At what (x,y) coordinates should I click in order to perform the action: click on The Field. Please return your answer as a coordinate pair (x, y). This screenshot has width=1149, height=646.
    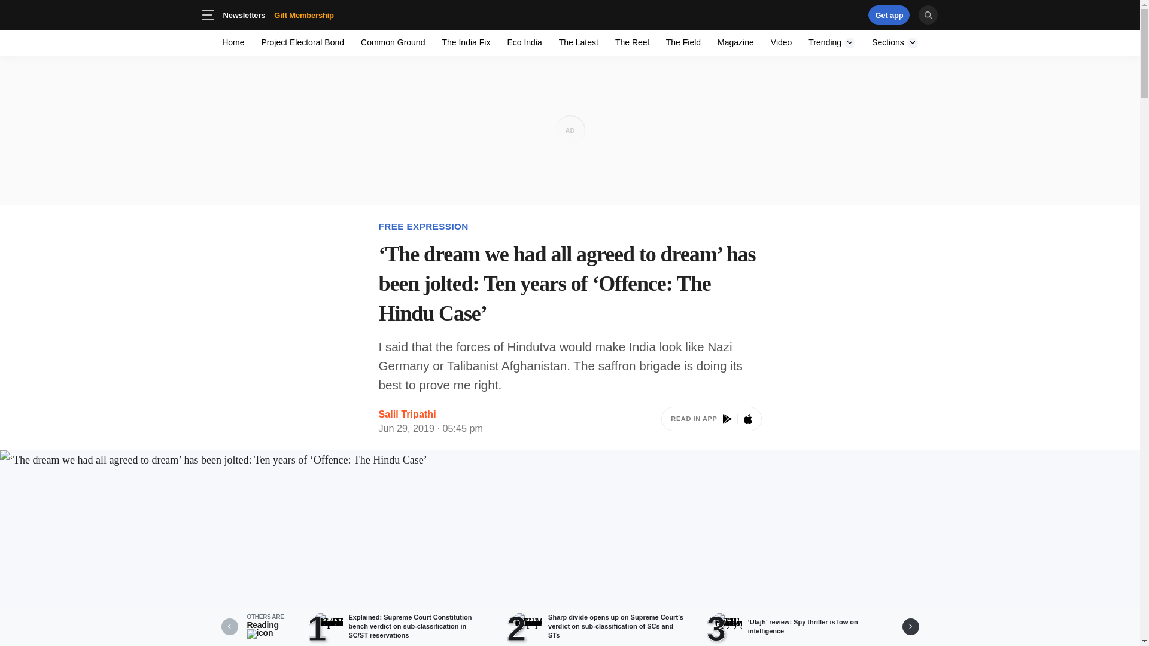
    Looking at the image, I should click on (683, 42).